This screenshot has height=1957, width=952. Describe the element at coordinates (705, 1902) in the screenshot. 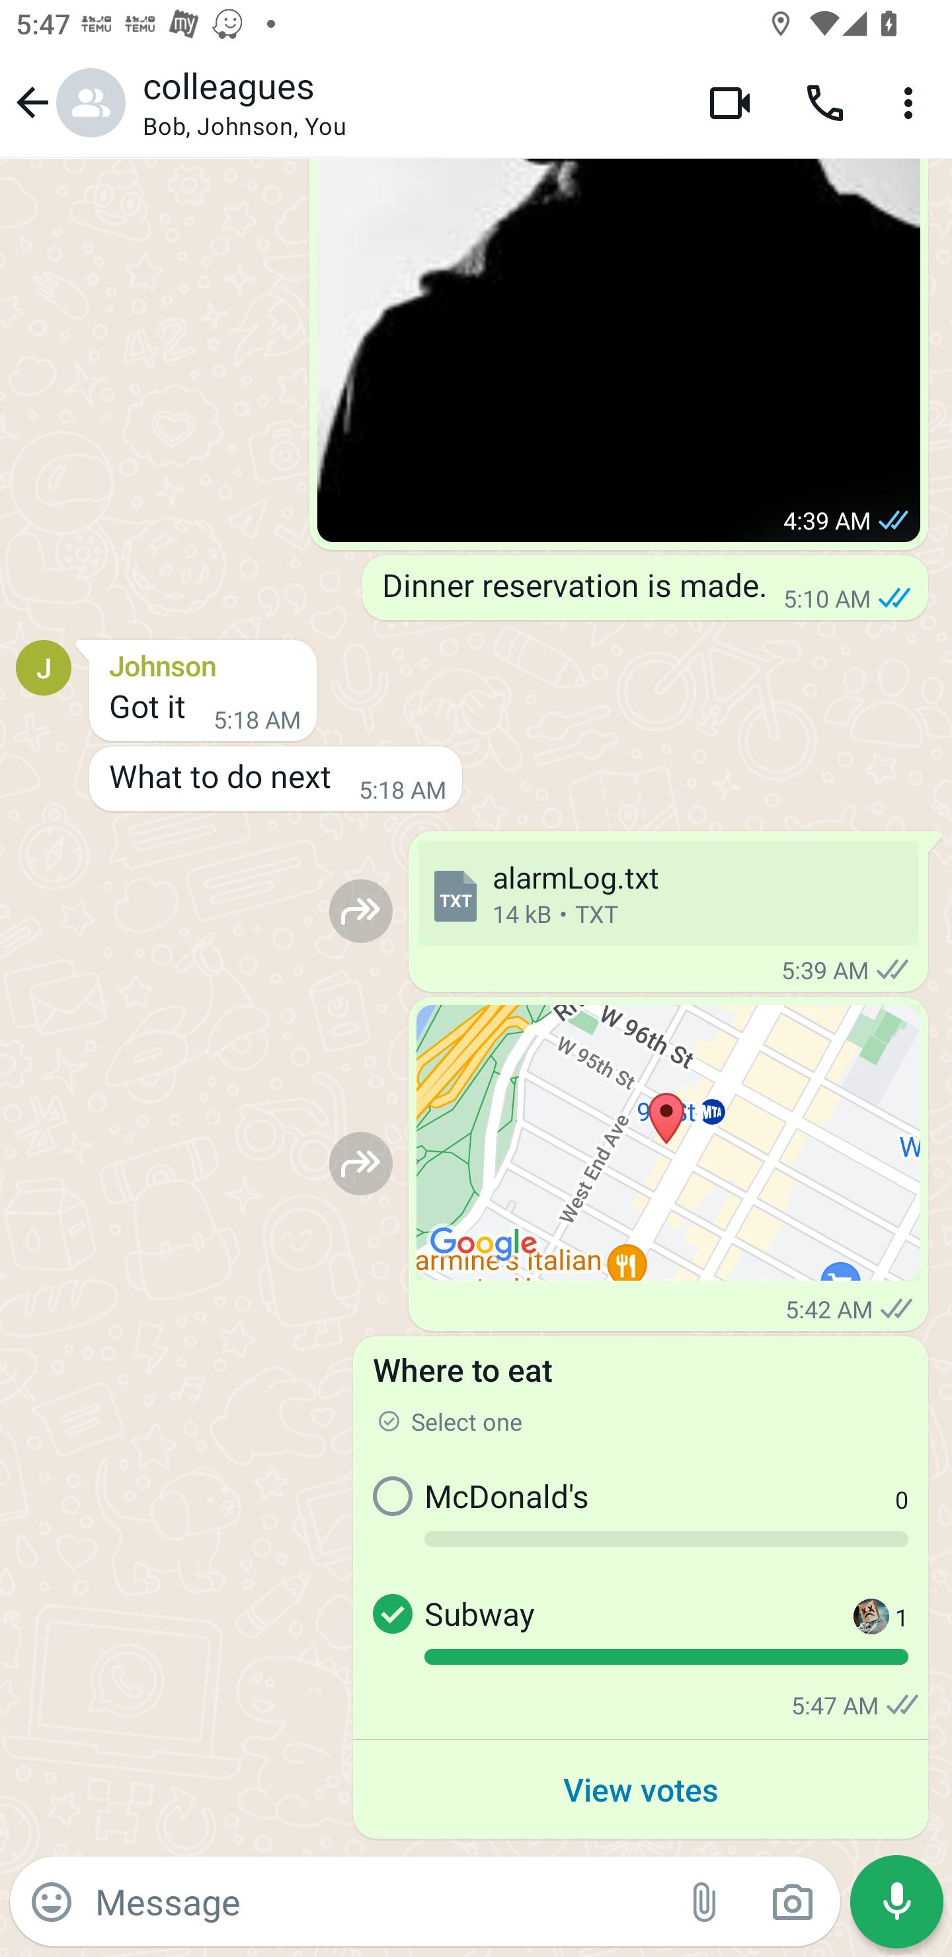

I see `Attach` at that location.